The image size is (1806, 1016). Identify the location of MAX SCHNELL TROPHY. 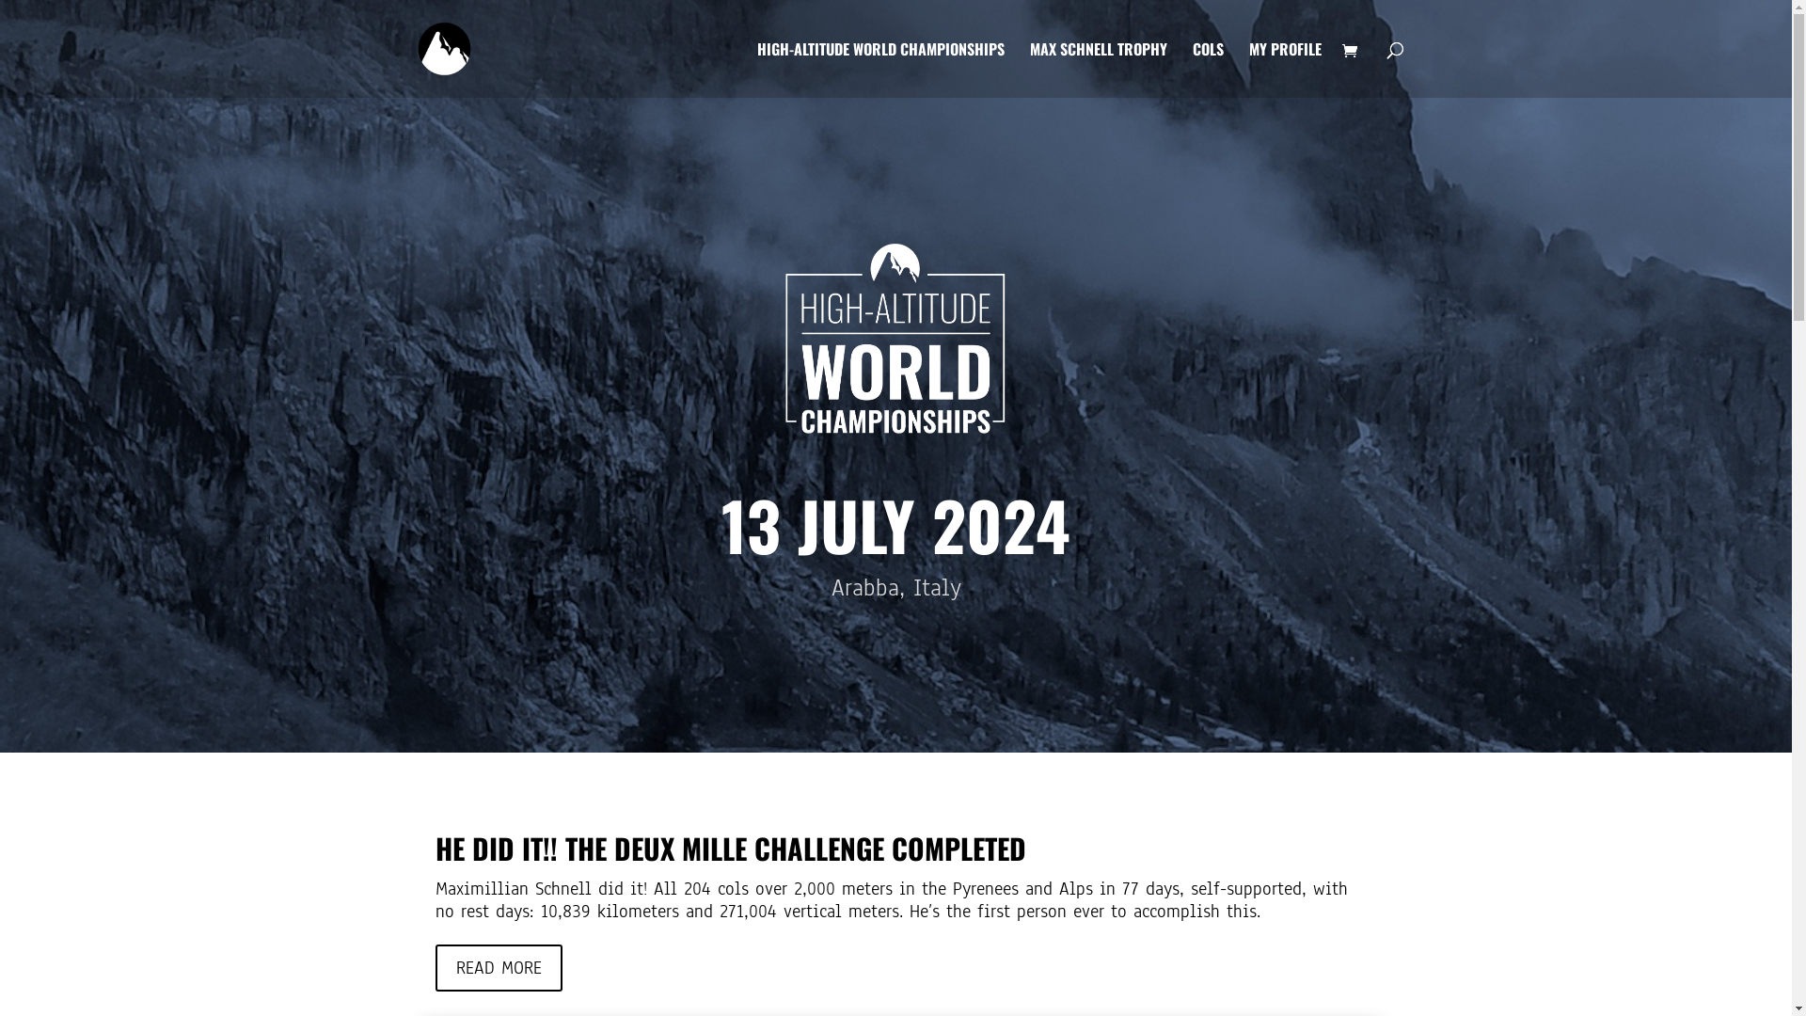
(1098, 70).